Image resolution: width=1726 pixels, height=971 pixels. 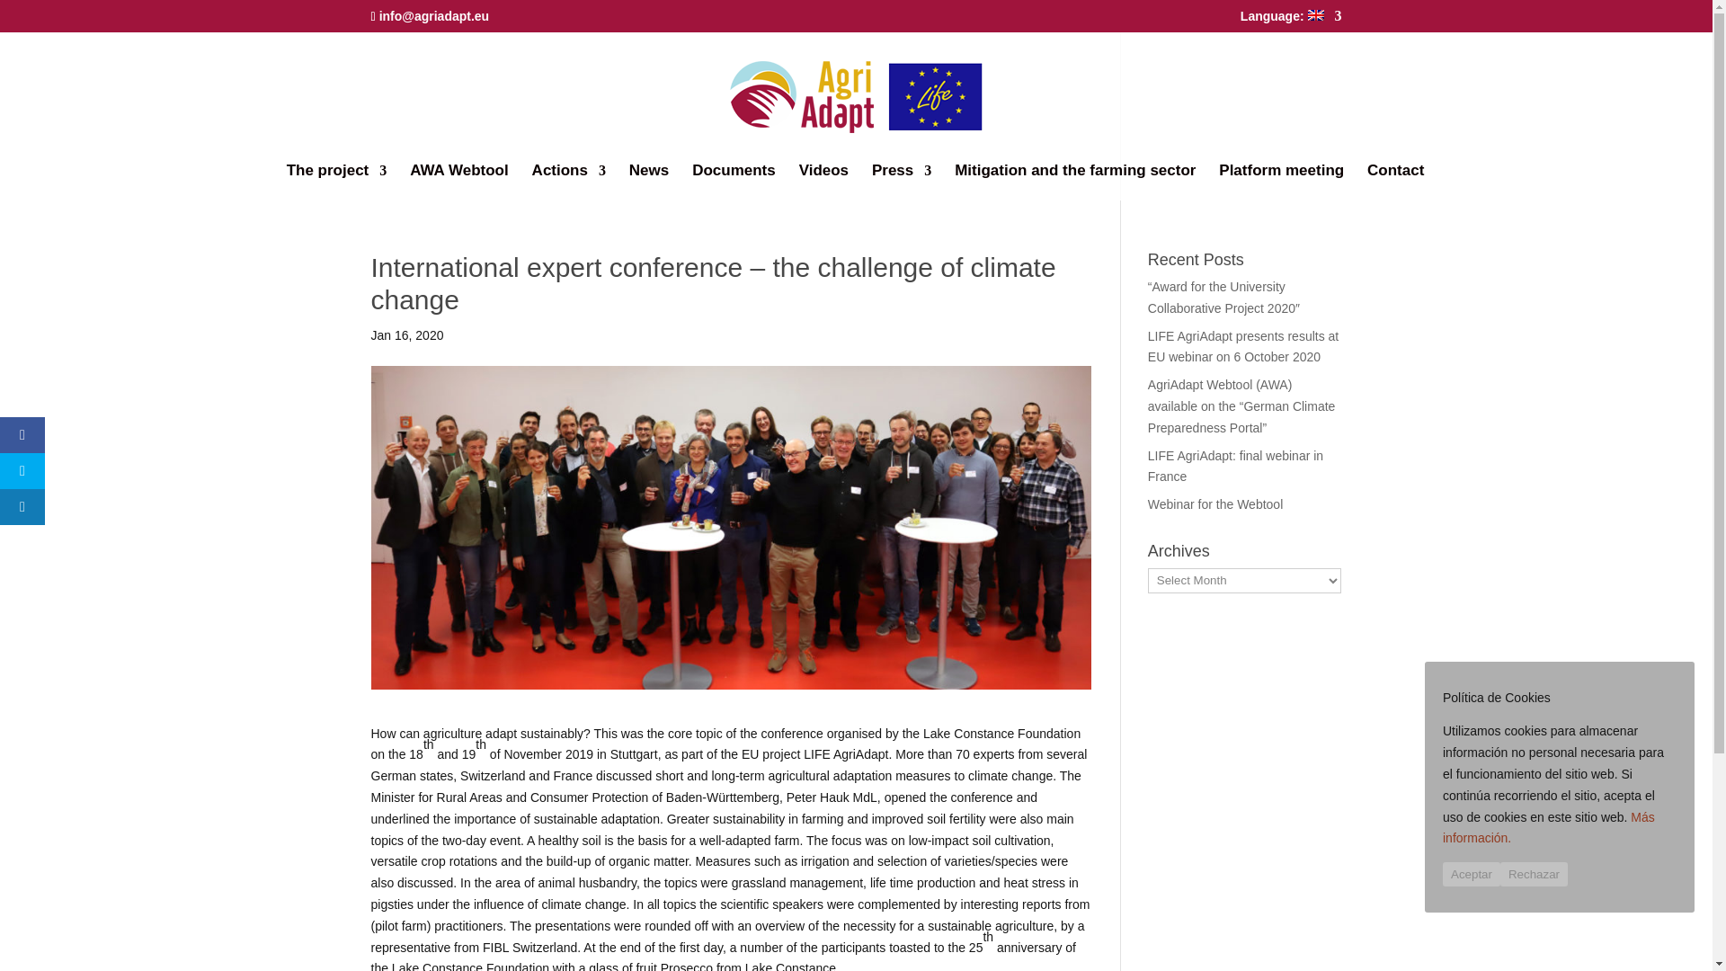 I want to click on AWA Webtool, so click(x=459, y=182).